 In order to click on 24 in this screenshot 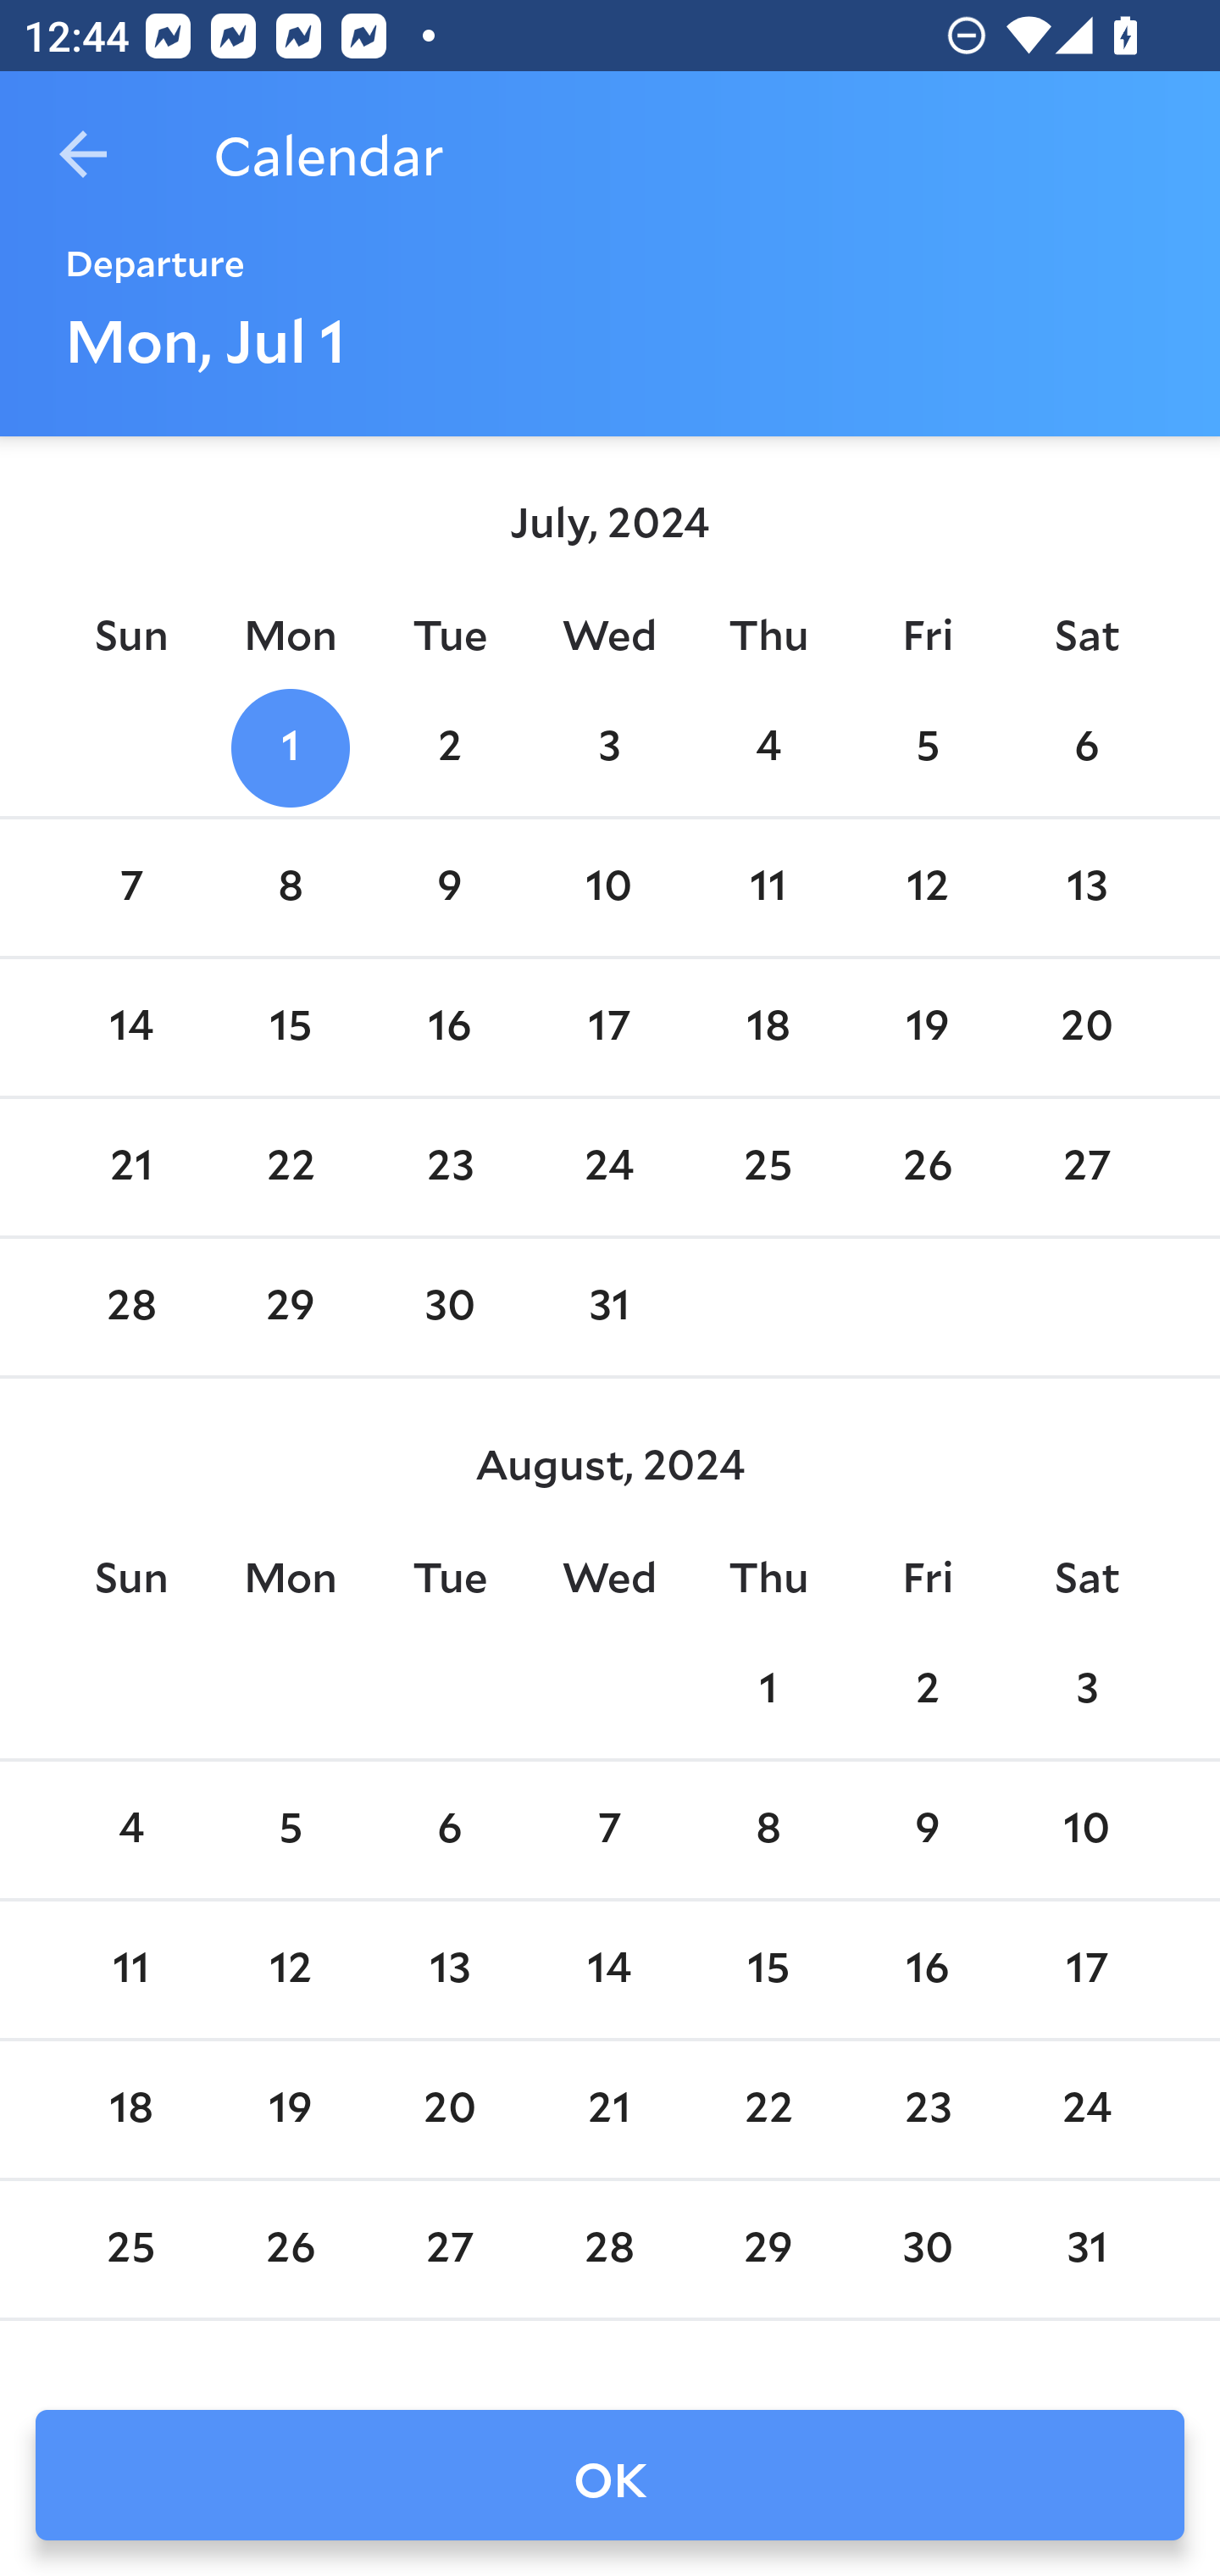, I will do `click(609, 1167)`.